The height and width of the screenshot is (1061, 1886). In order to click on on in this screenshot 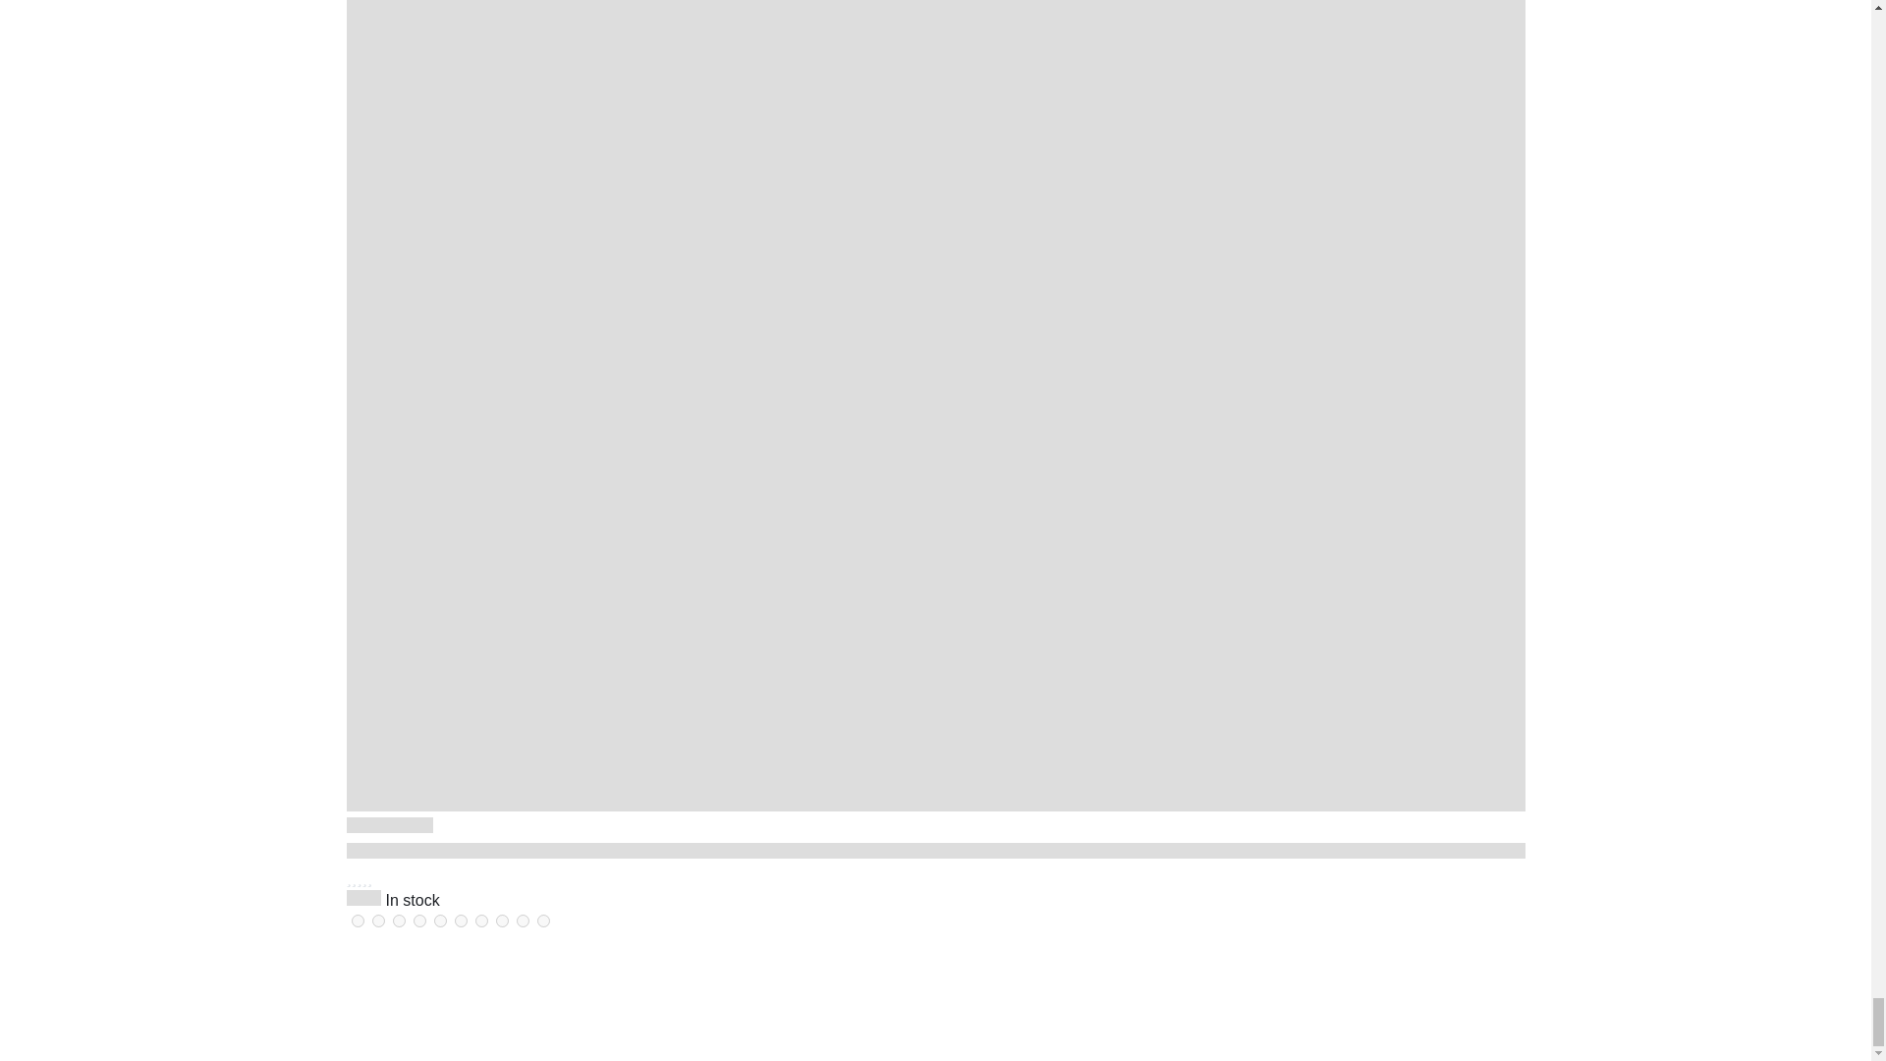, I will do `click(481, 920)`.